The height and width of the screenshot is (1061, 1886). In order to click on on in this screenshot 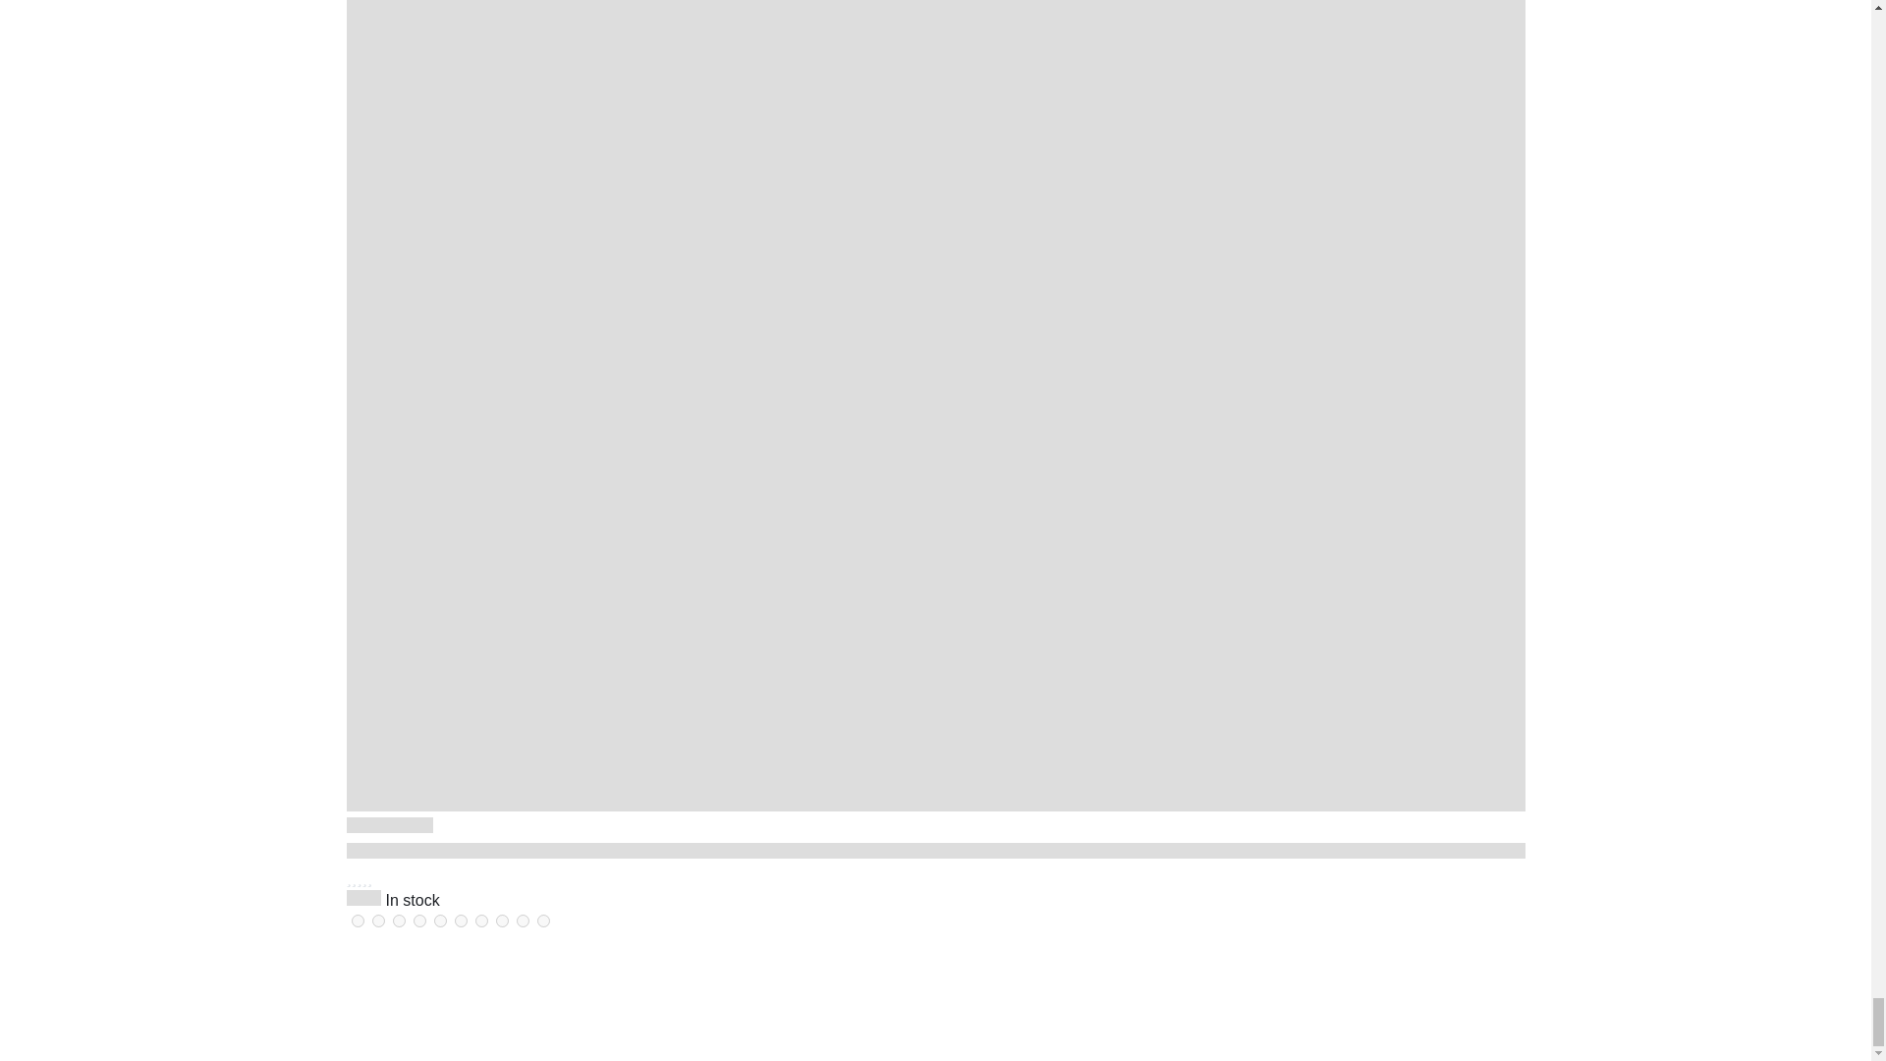, I will do `click(481, 920)`.